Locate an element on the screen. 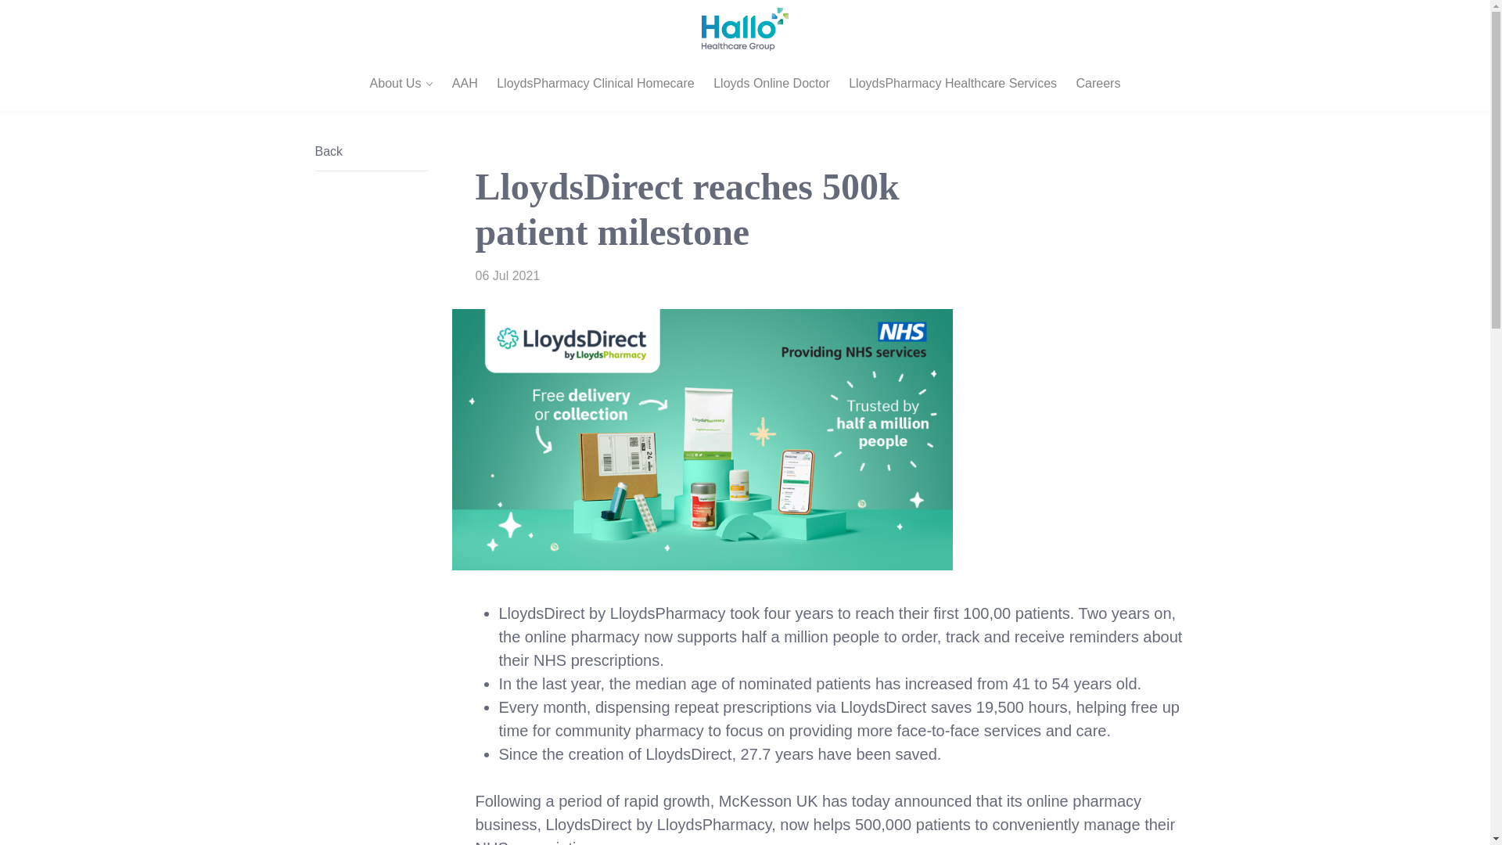 This screenshot has width=1502, height=845. LloydsPharmacy Healthcare Services is located at coordinates (953, 83).